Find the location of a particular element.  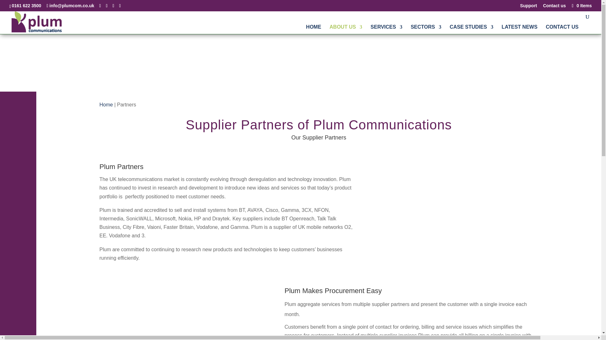

ABOUT US is located at coordinates (346, 29).